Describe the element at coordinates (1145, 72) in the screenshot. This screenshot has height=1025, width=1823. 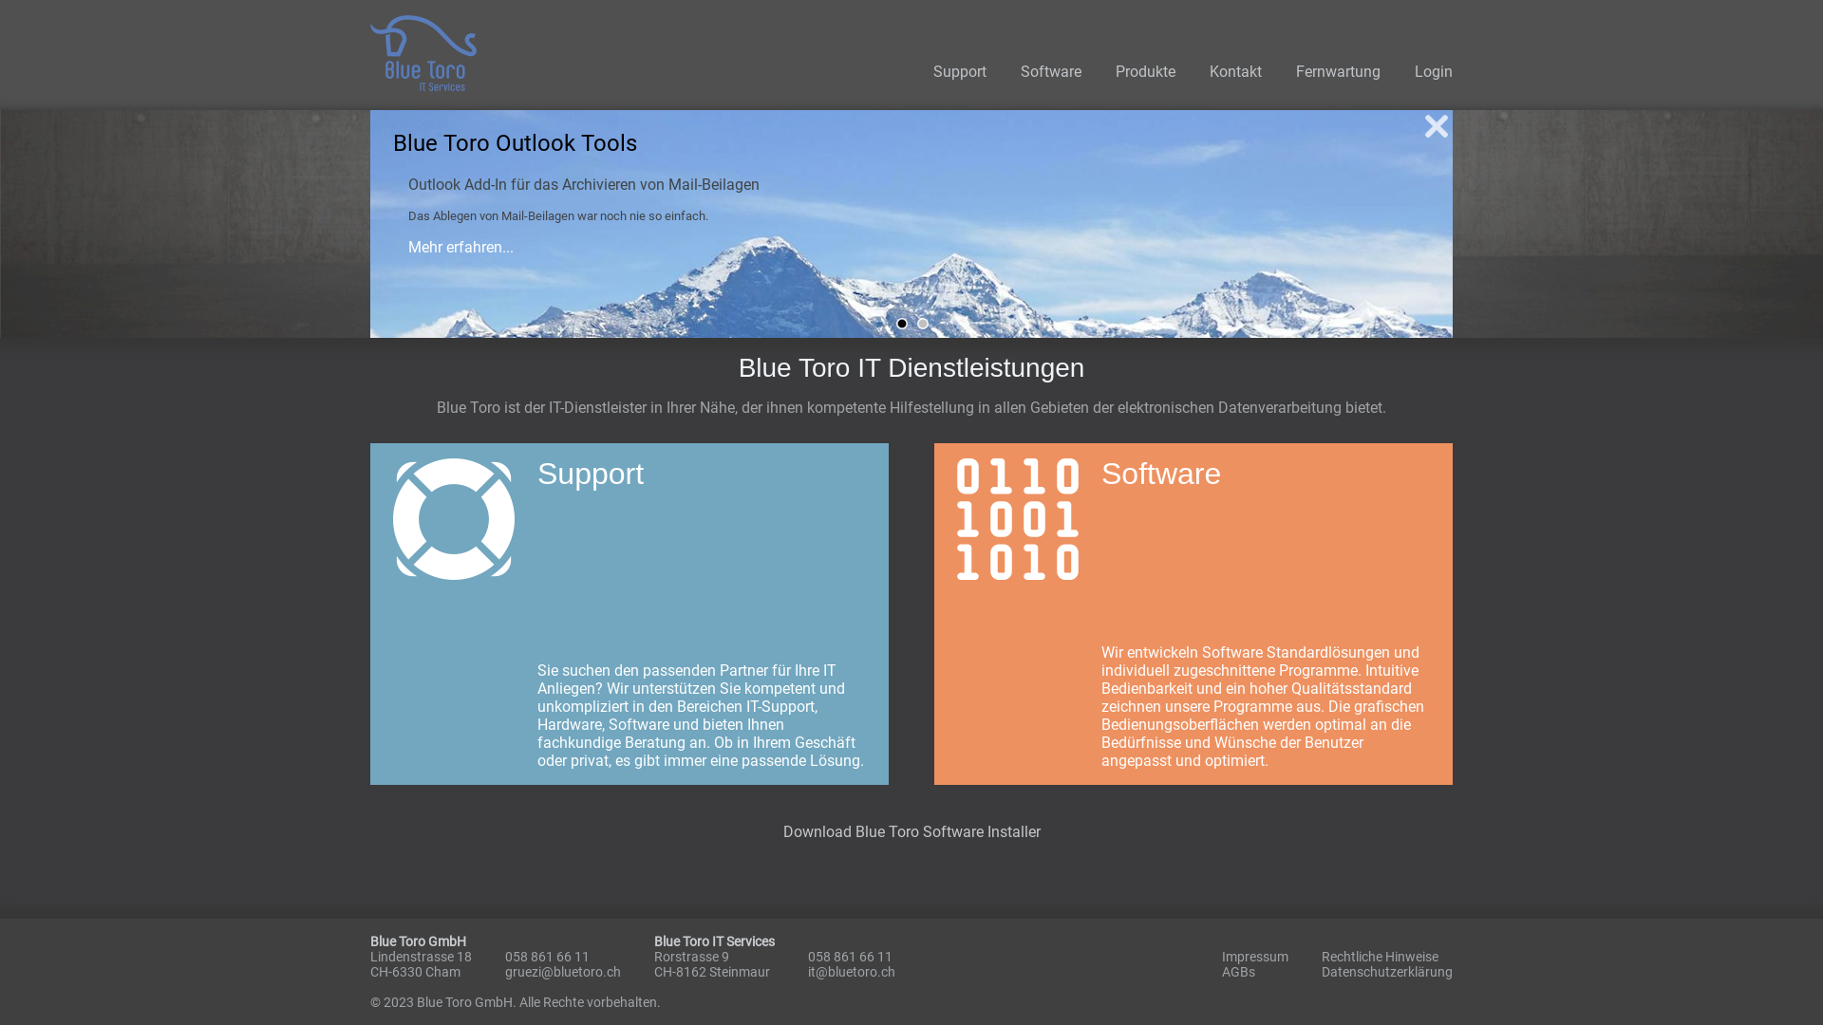
I see `Produkte` at that location.